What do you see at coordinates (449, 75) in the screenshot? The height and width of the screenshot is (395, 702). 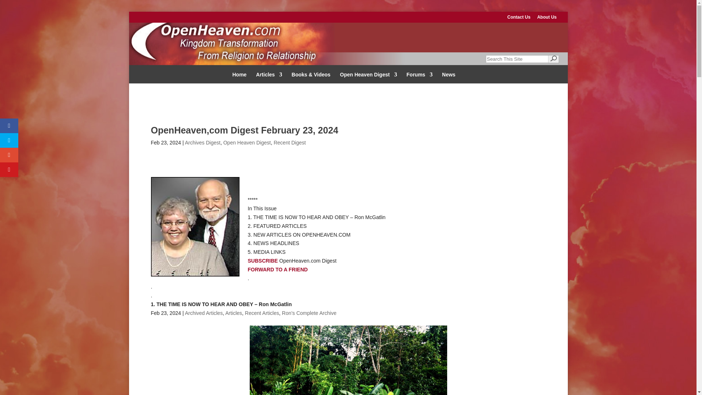 I see `News` at bounding box center [449, 75].